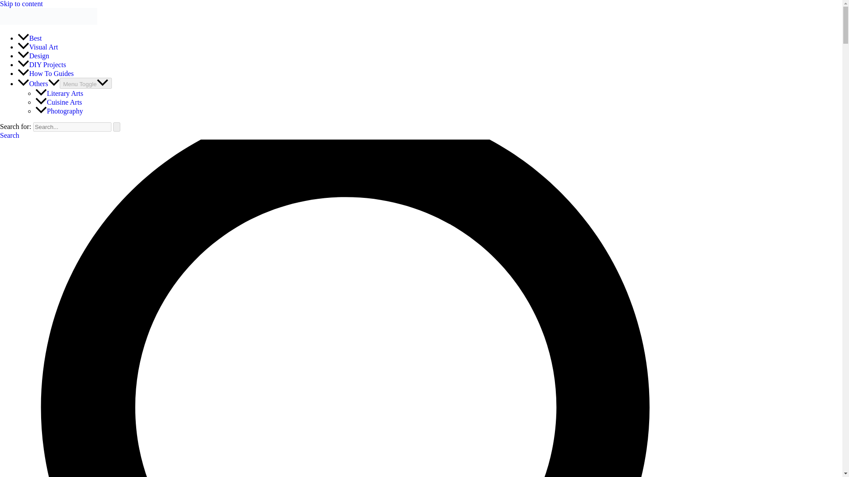 The height and width of the screenshot is (477, 849). I want to click on Menu Toggle, so click(86, 83).